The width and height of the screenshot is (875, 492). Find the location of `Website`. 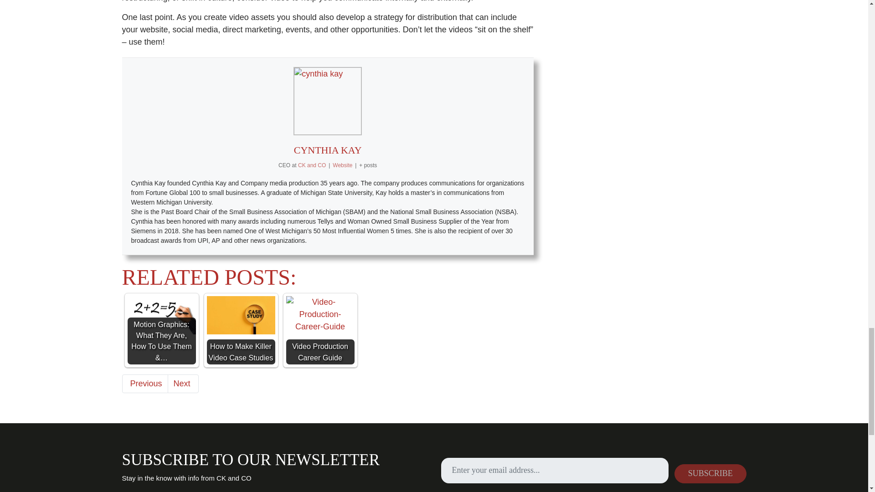

Website is located at coordinates (342, 165).